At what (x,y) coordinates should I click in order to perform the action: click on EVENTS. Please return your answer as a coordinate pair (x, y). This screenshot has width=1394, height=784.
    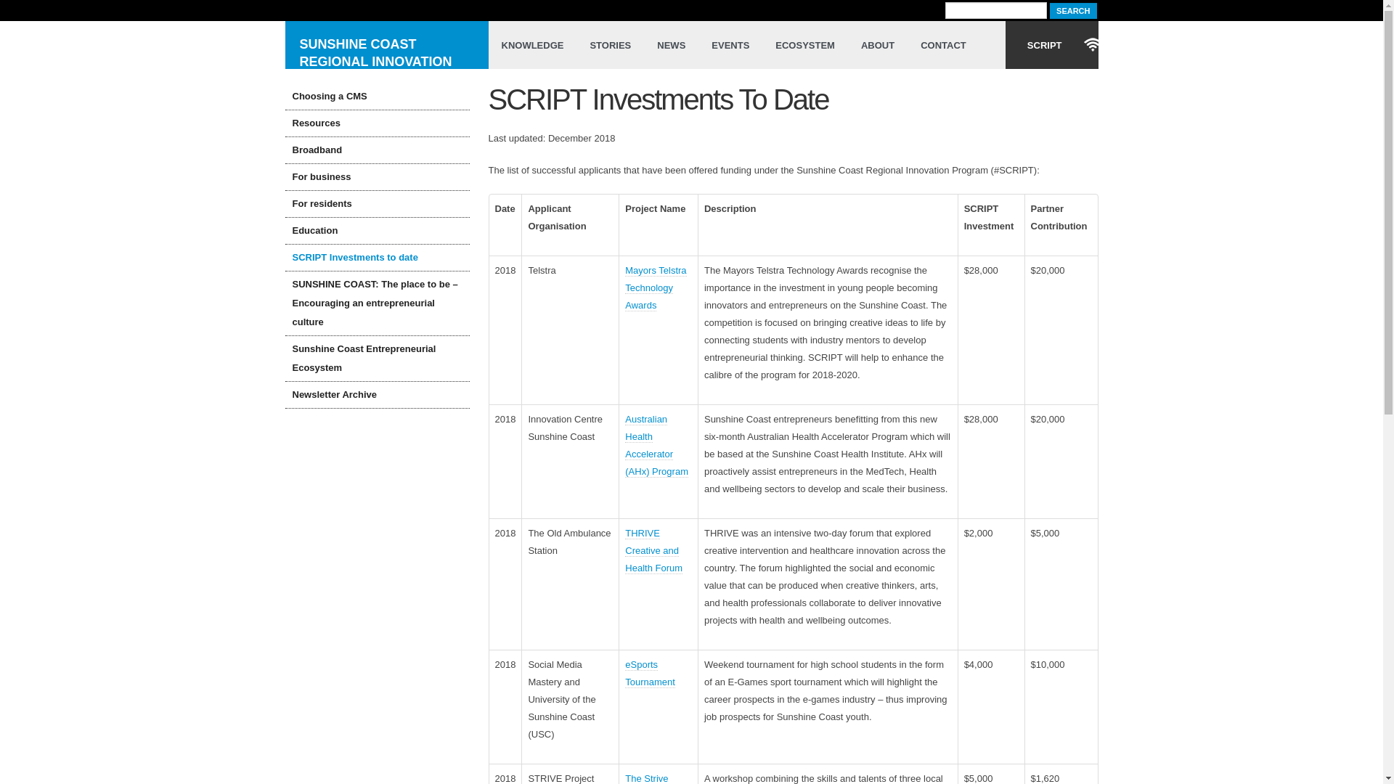
    Looking at the image, I should click on (730, 45).